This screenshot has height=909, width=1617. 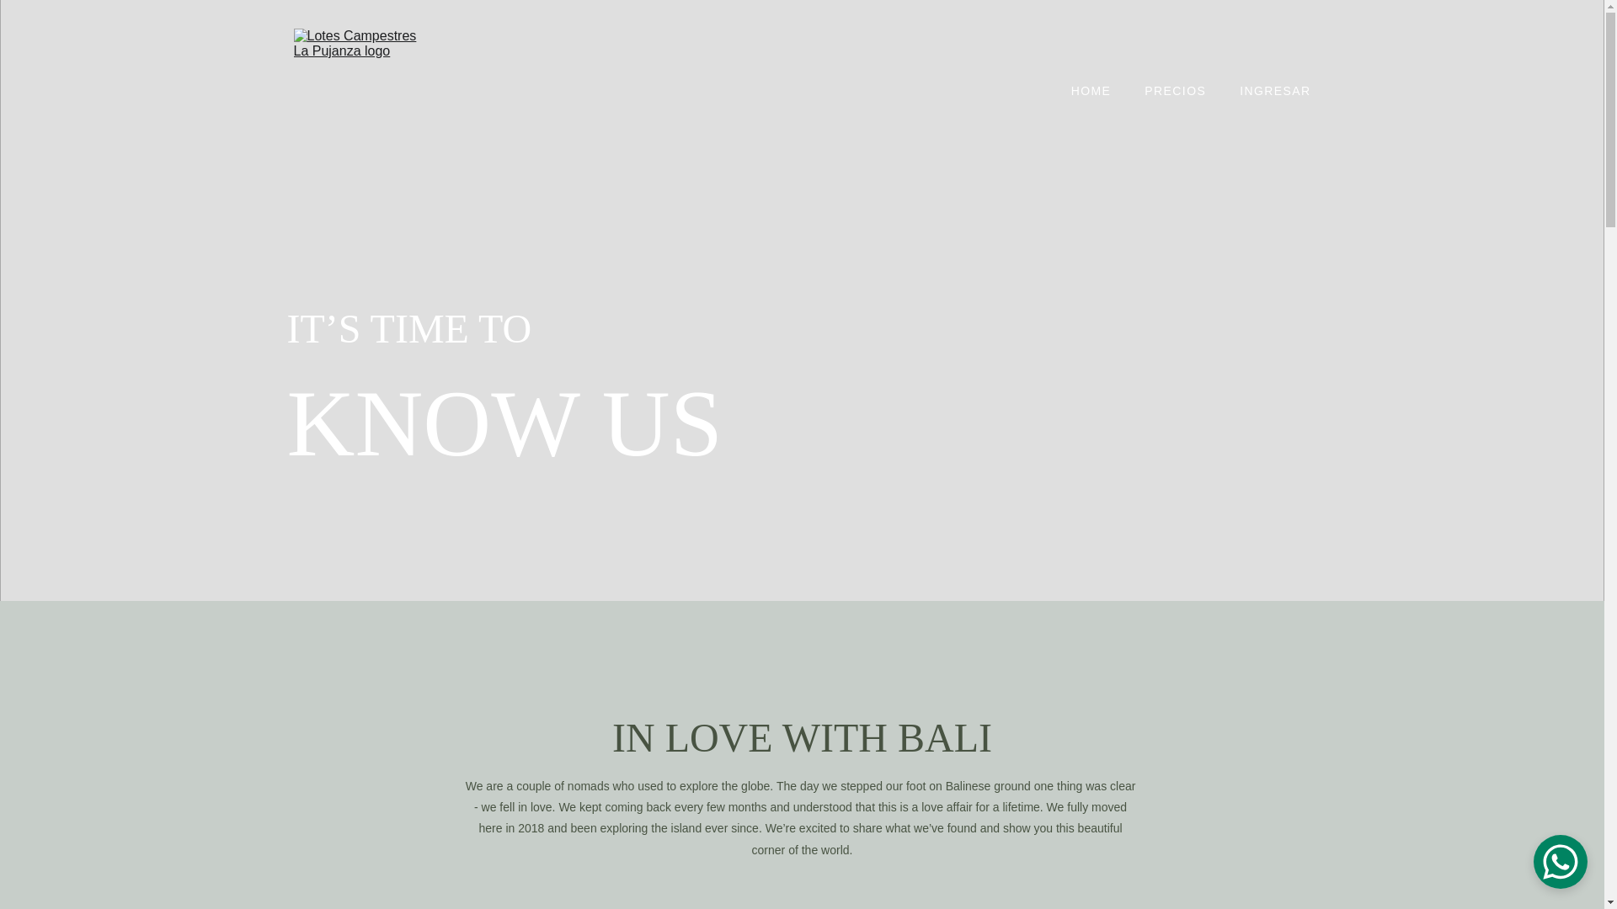 I want to click on PRECIOS, so click(x=1176, y=91).